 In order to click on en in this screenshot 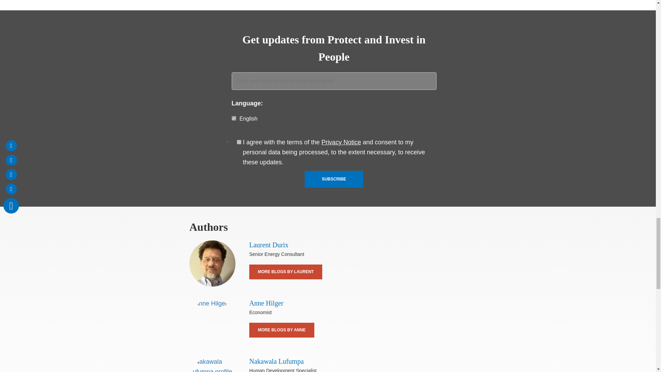, I will do `click(233, 118)`.